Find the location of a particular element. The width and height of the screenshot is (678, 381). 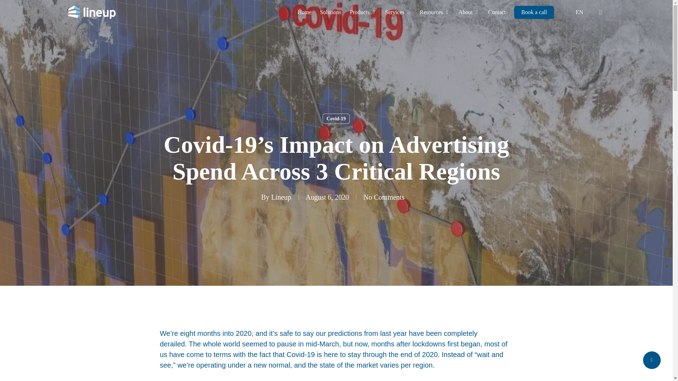

Services is located at coordinates (398, 12).